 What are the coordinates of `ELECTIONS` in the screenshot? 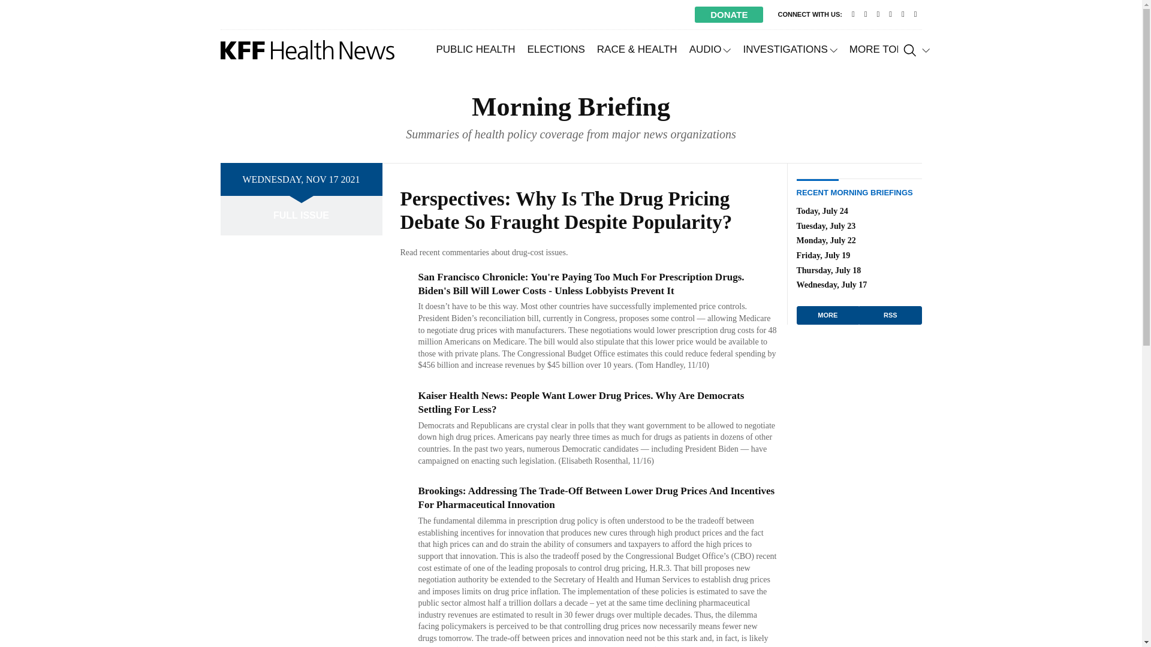 It's located at (555, 49).